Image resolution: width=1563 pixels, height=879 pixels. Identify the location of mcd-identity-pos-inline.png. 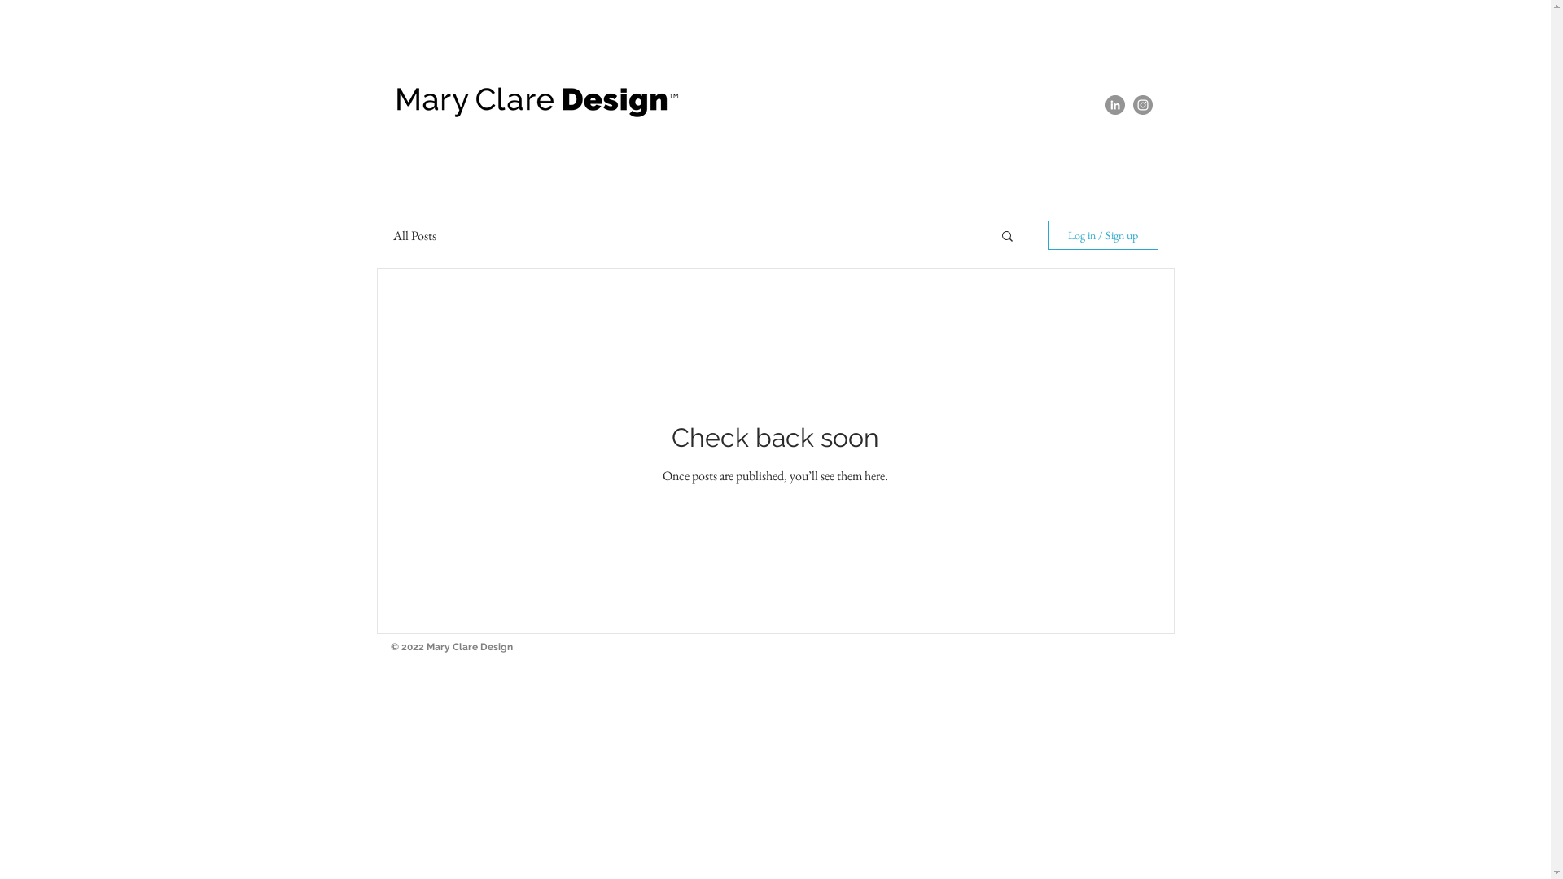
(537, 101).